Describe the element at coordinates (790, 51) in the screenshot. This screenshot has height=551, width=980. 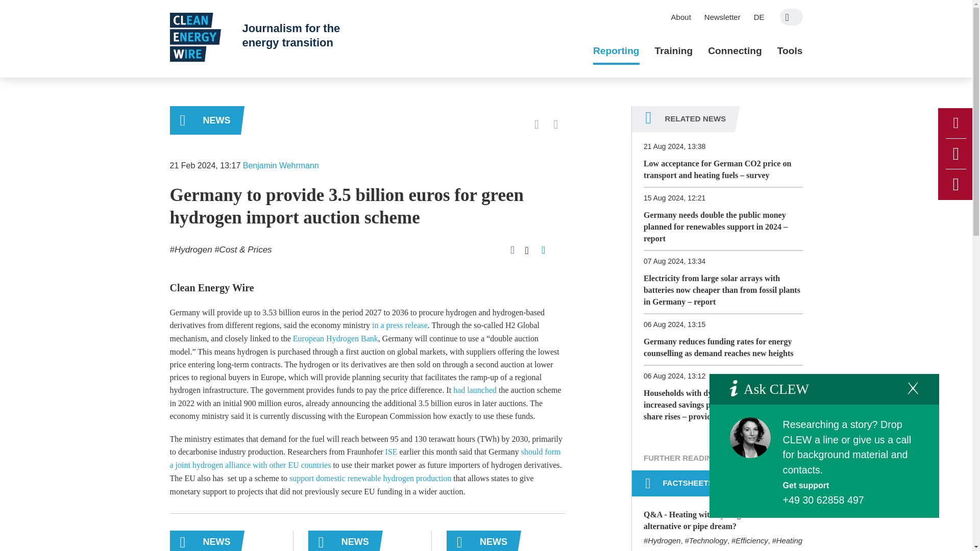
I see `Tools` at that location.